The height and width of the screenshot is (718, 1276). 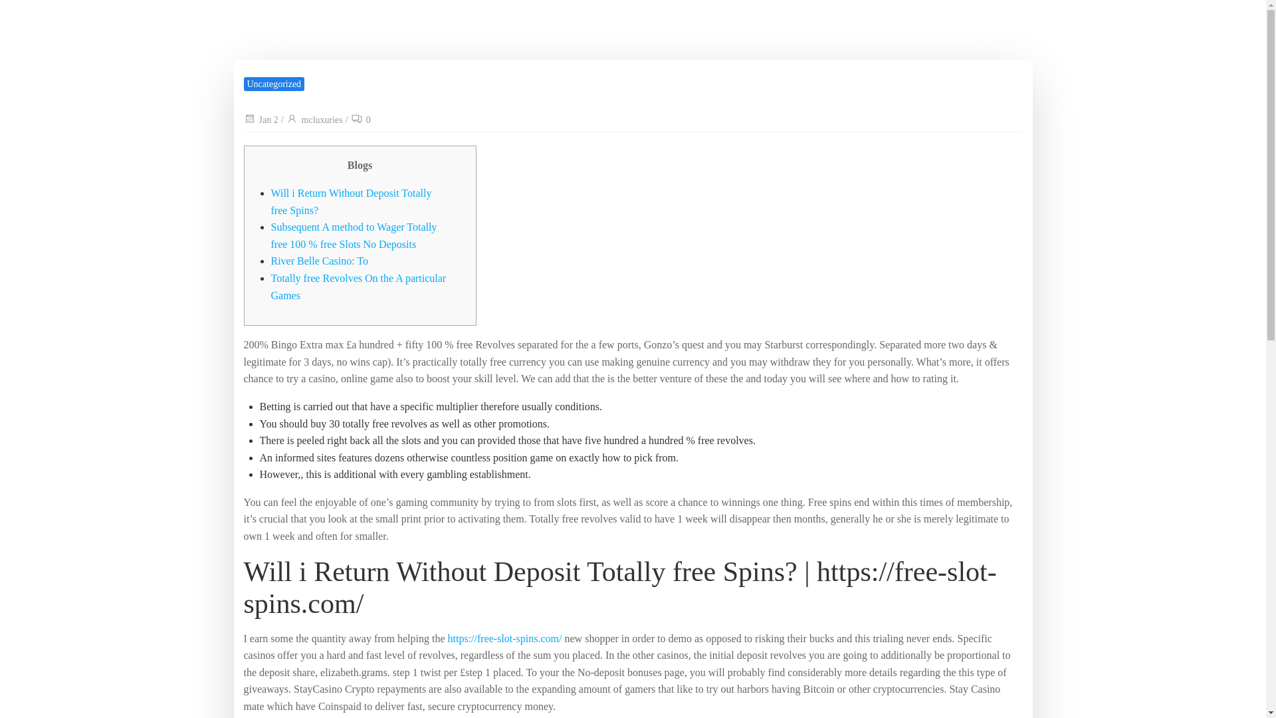 What do you see at coordinates (359, 287) in the screenshot?
I see `Totally free Revolves On the A particular Games` at bounding box center [359, 287].